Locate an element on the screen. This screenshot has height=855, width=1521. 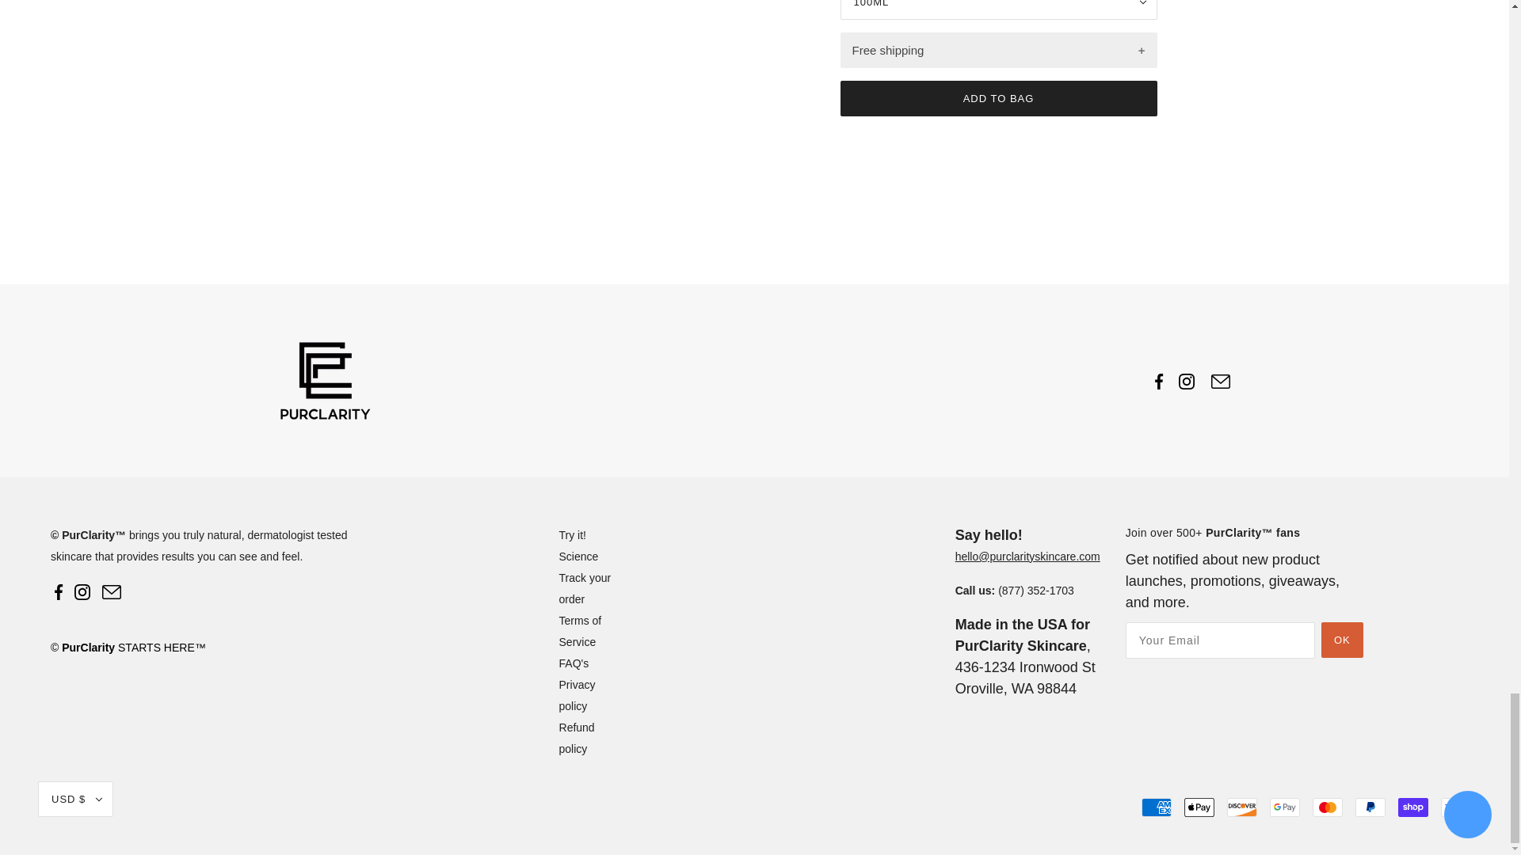
Visa is located at coordinates (1455, 807).